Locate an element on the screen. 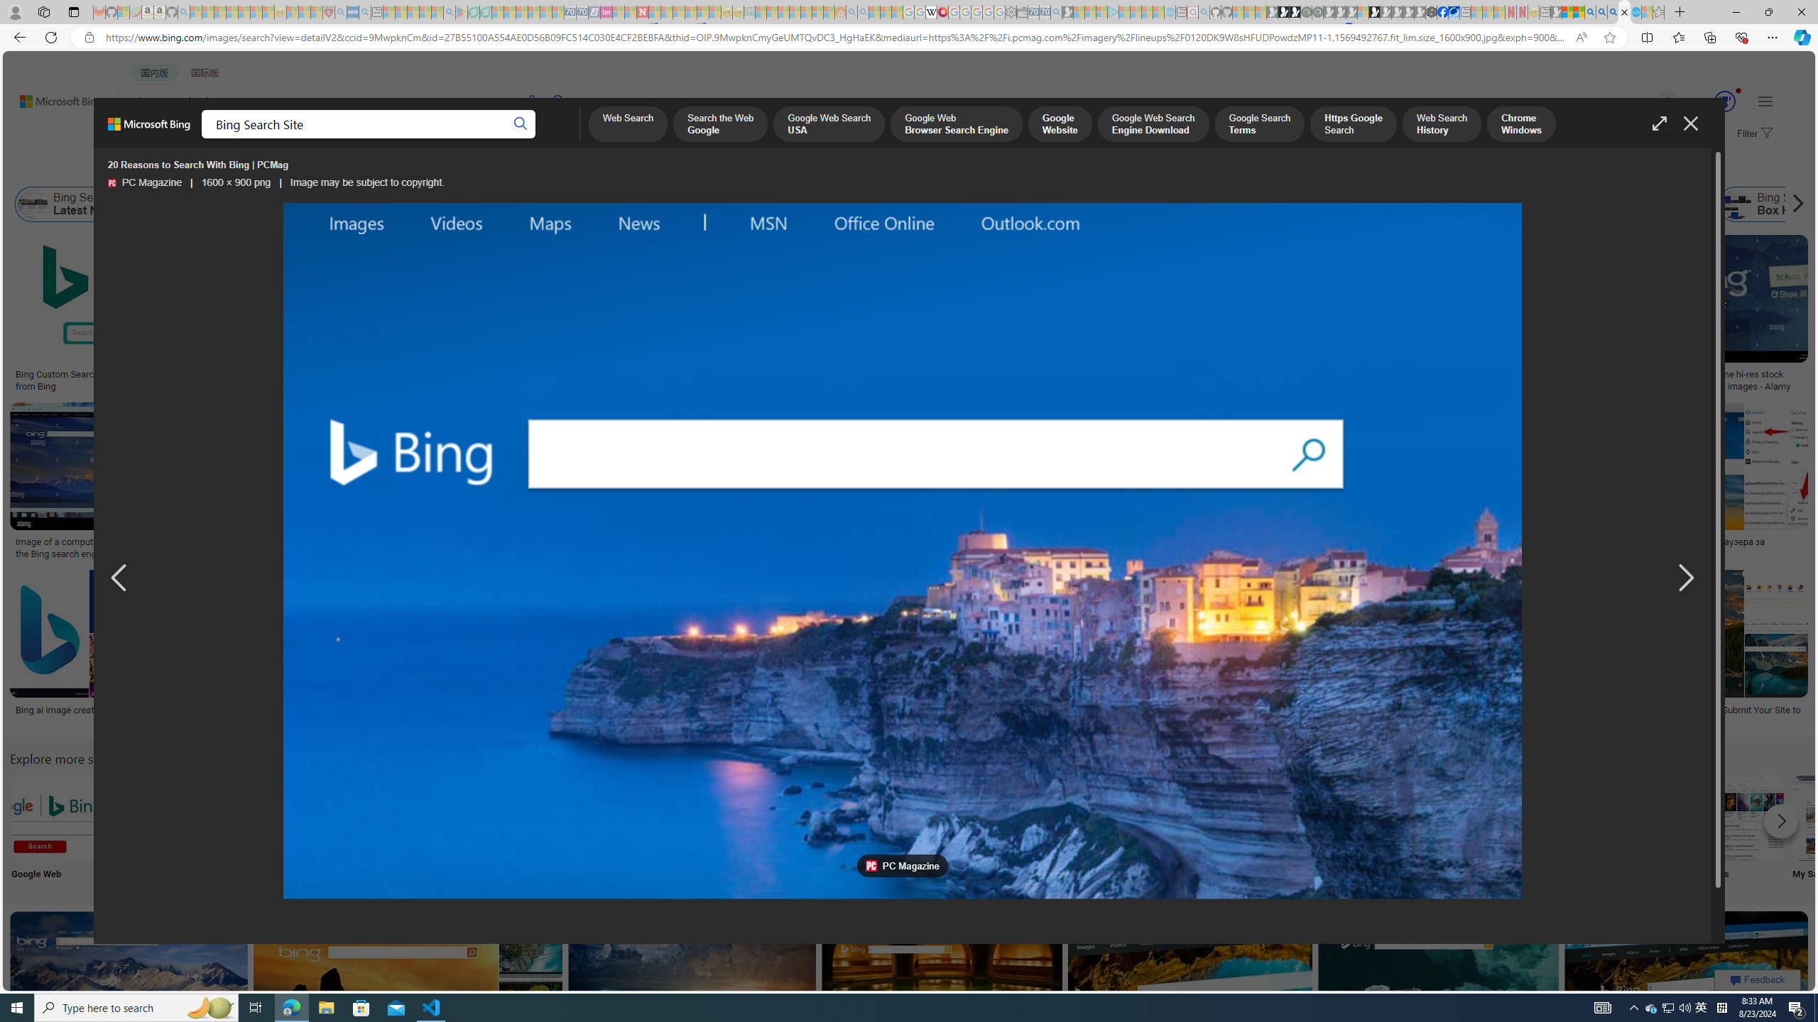 The image size is (1818, 1022). Settings and quick links is located at coordinates (1765, 101).